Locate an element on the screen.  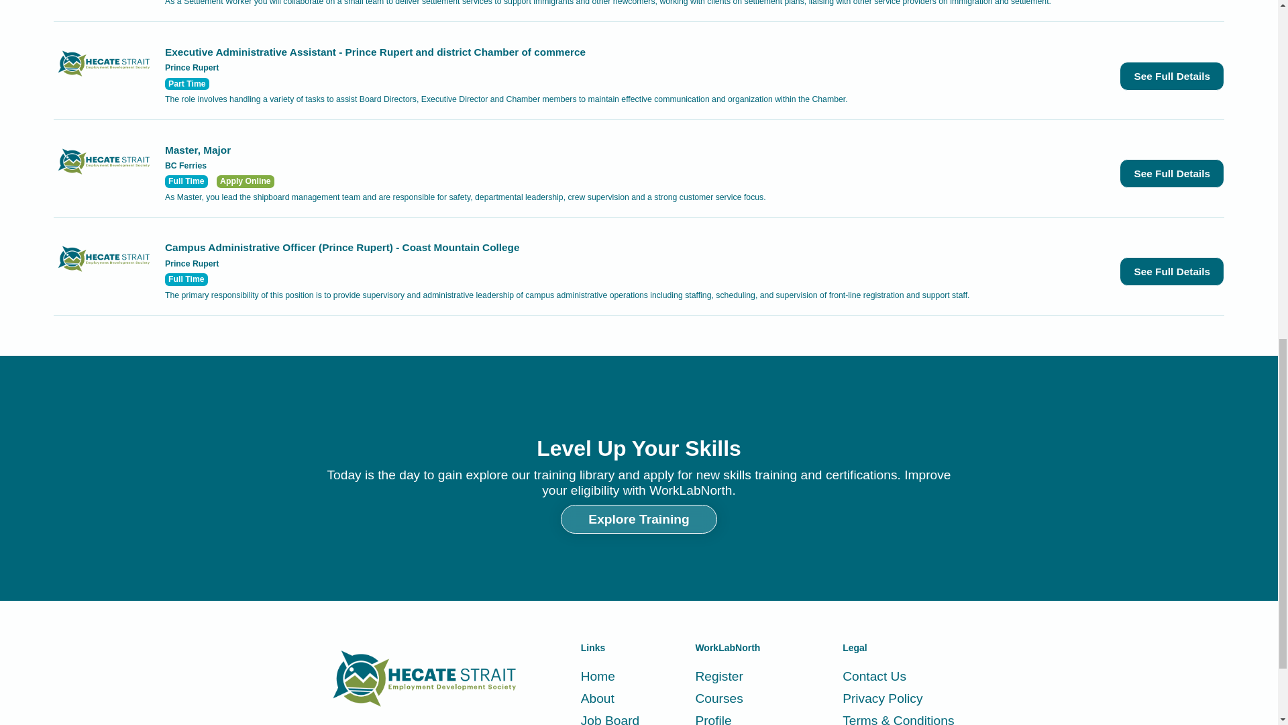
See Full Details is located at coordinates (1171, 173).